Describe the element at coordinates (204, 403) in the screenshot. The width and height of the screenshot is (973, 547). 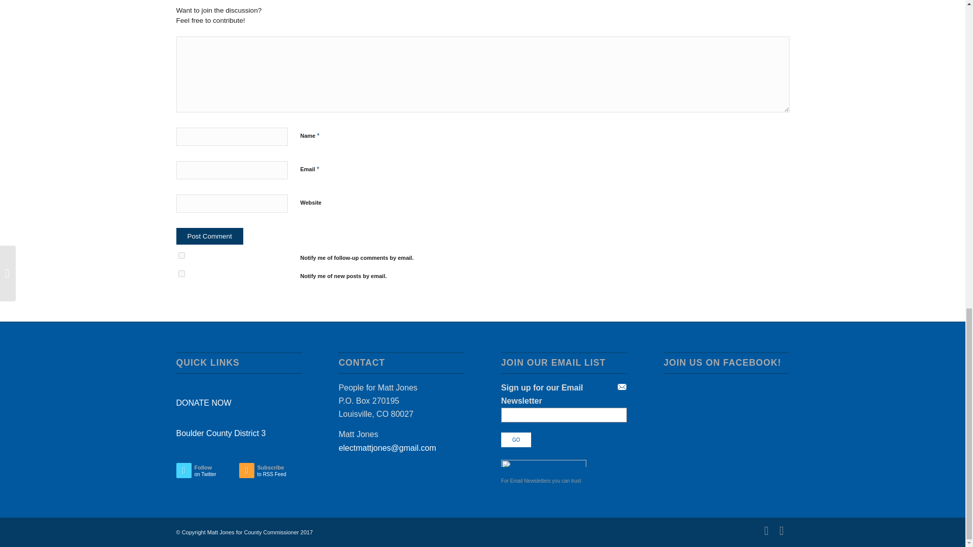
I see `GO` at that location.